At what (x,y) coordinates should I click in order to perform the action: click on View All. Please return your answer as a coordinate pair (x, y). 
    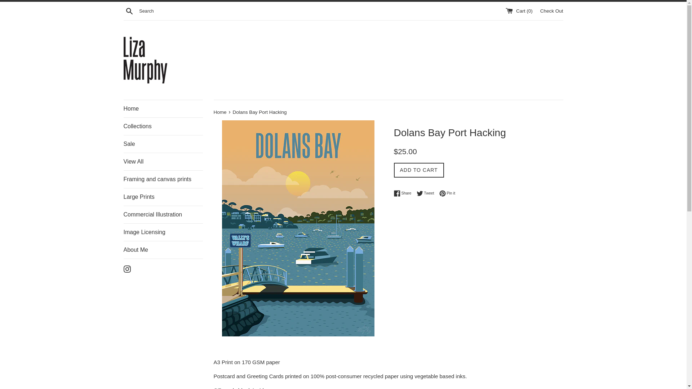
    Looking at the image, I should click on (163, 162).